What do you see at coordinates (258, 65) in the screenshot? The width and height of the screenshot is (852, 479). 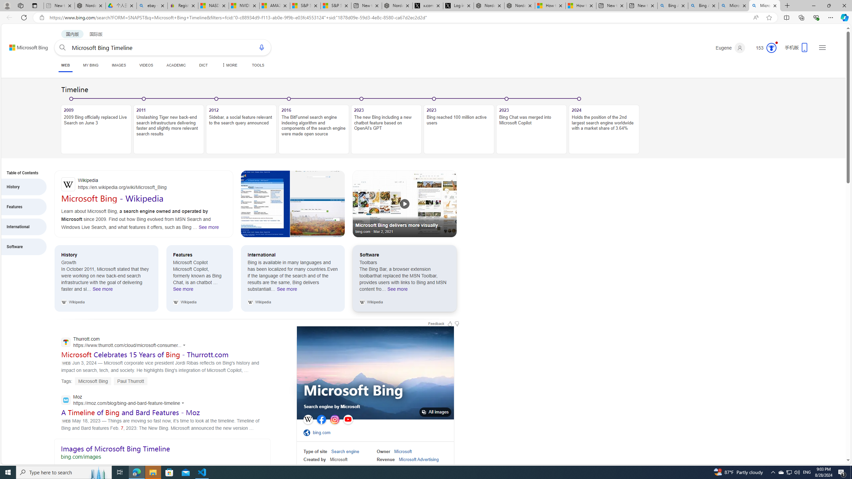 I see `TOOLS` at bounding box center [258, 65].